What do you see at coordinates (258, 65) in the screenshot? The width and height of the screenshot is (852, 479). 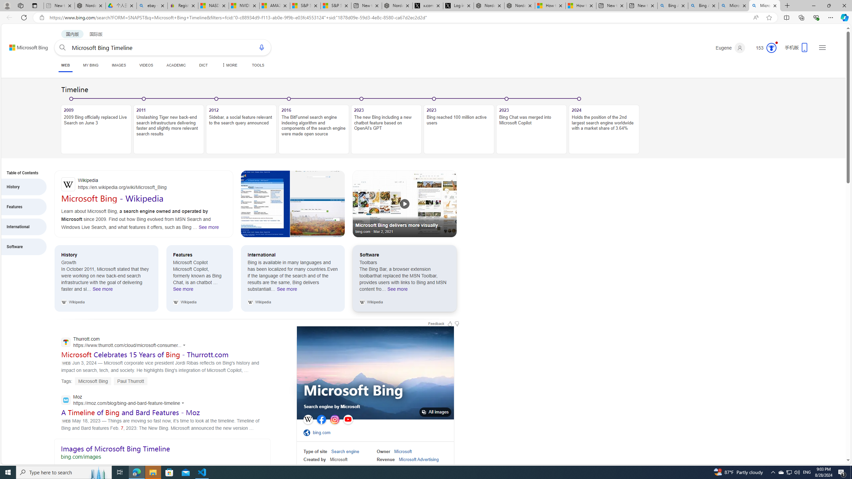 I see `TOOLS` at bounding box center [258, 65].